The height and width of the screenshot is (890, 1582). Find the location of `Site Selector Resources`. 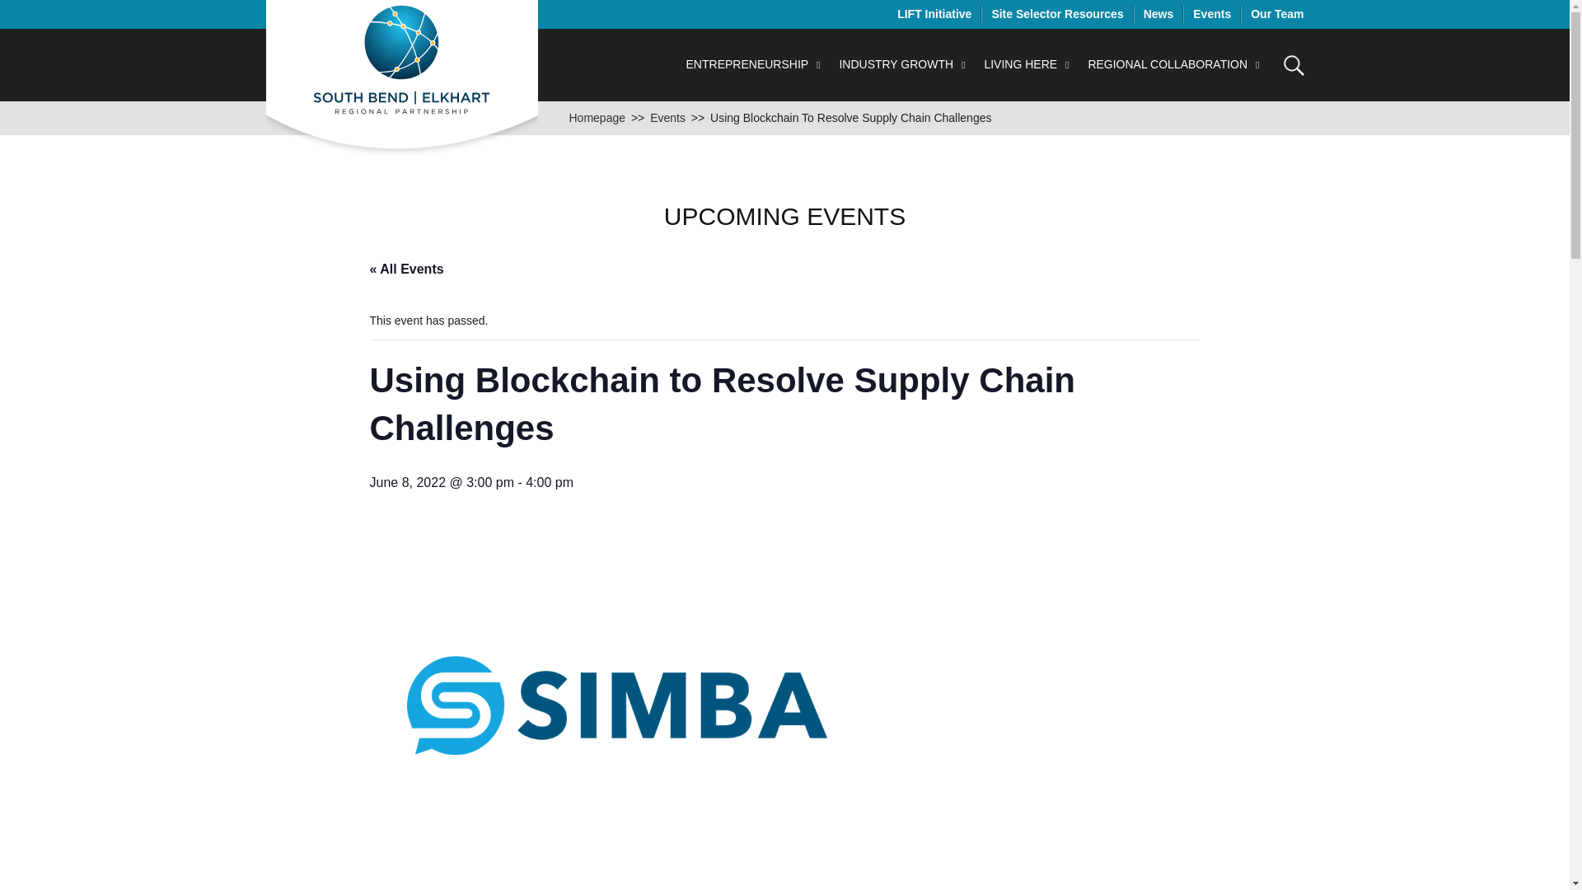

Site Selector Resources is located at coordinates (1057, 13).